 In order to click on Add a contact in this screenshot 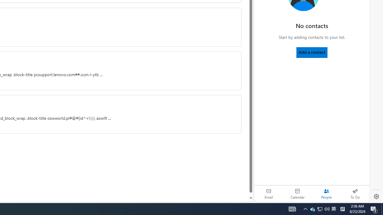, I will do `click(312, 52)`.